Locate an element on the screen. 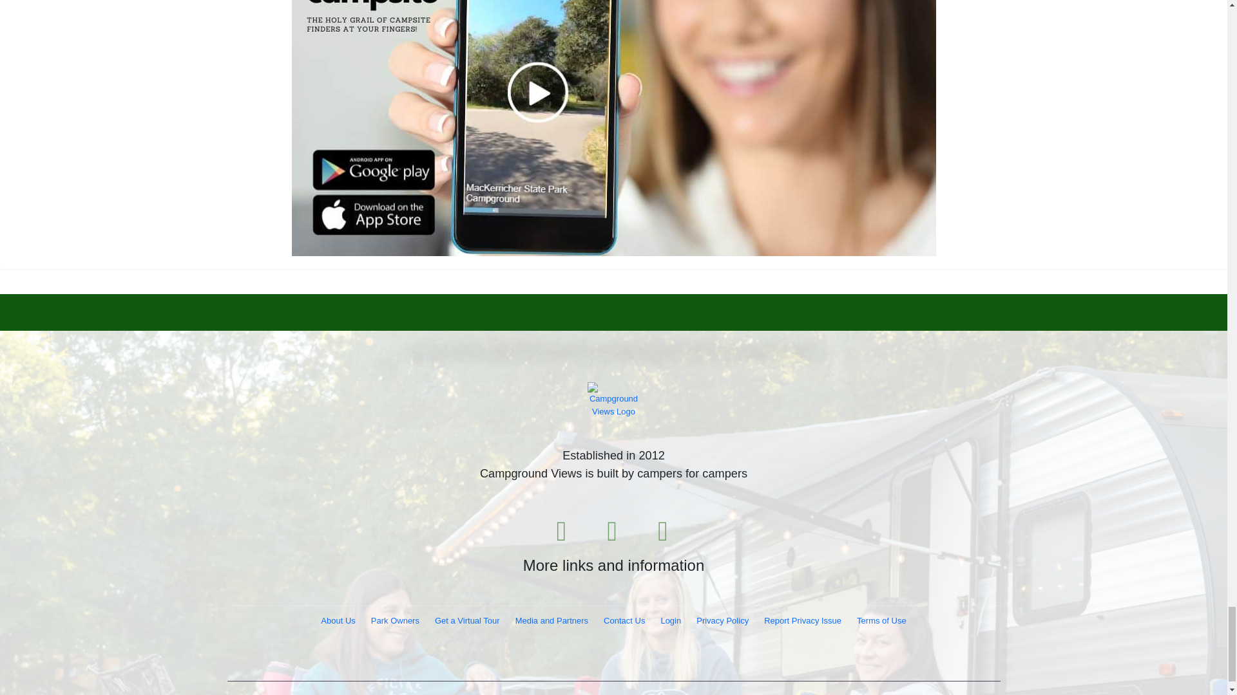 Image resolution: width=1237 pixels, height=695 pixels. About Us is located at coordinates (338, 620).